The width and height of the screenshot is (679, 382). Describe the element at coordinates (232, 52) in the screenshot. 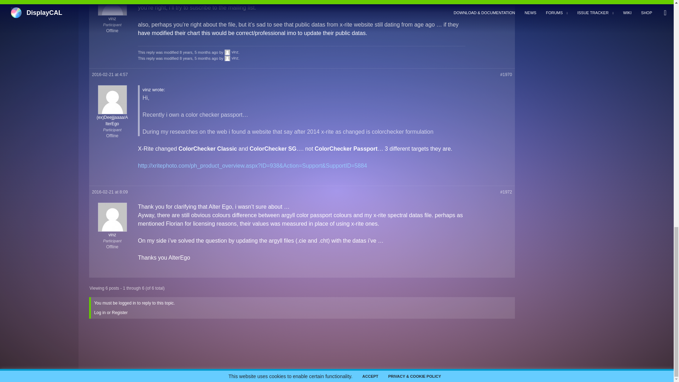

I see `View vinz's profile` at that location.